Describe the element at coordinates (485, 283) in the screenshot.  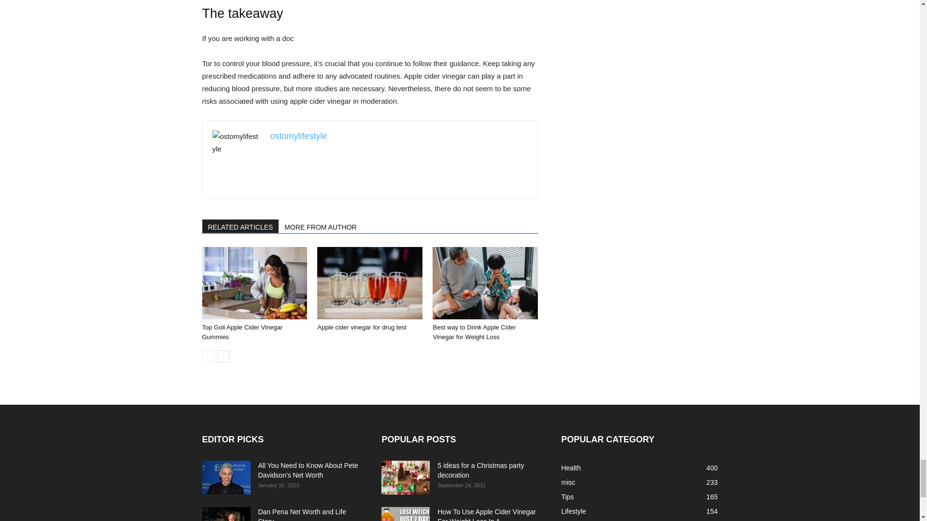
I see `Best way to Drink Apple Cider Vinegar for Weight Loss` at that location.